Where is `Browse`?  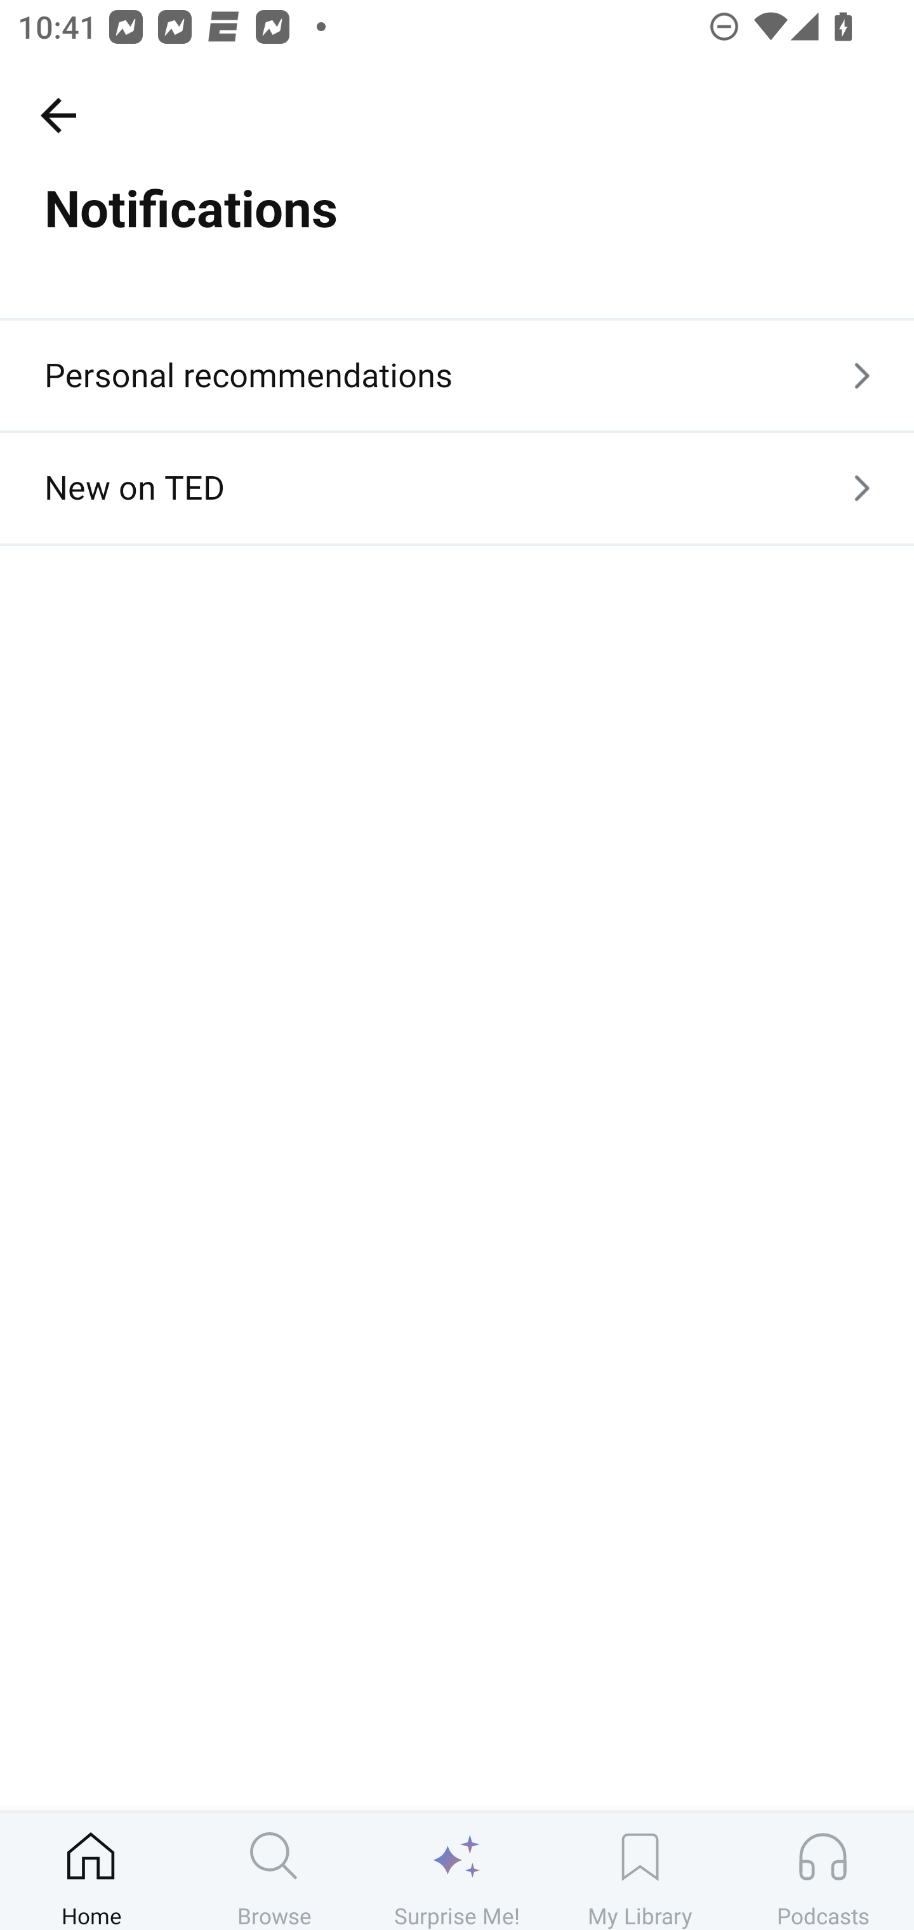
Browse is located at coordinates (274, 1871).